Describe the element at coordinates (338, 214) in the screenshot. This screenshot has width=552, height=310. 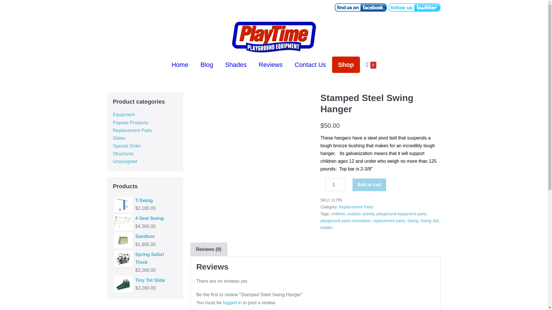
I see `children` at that location.